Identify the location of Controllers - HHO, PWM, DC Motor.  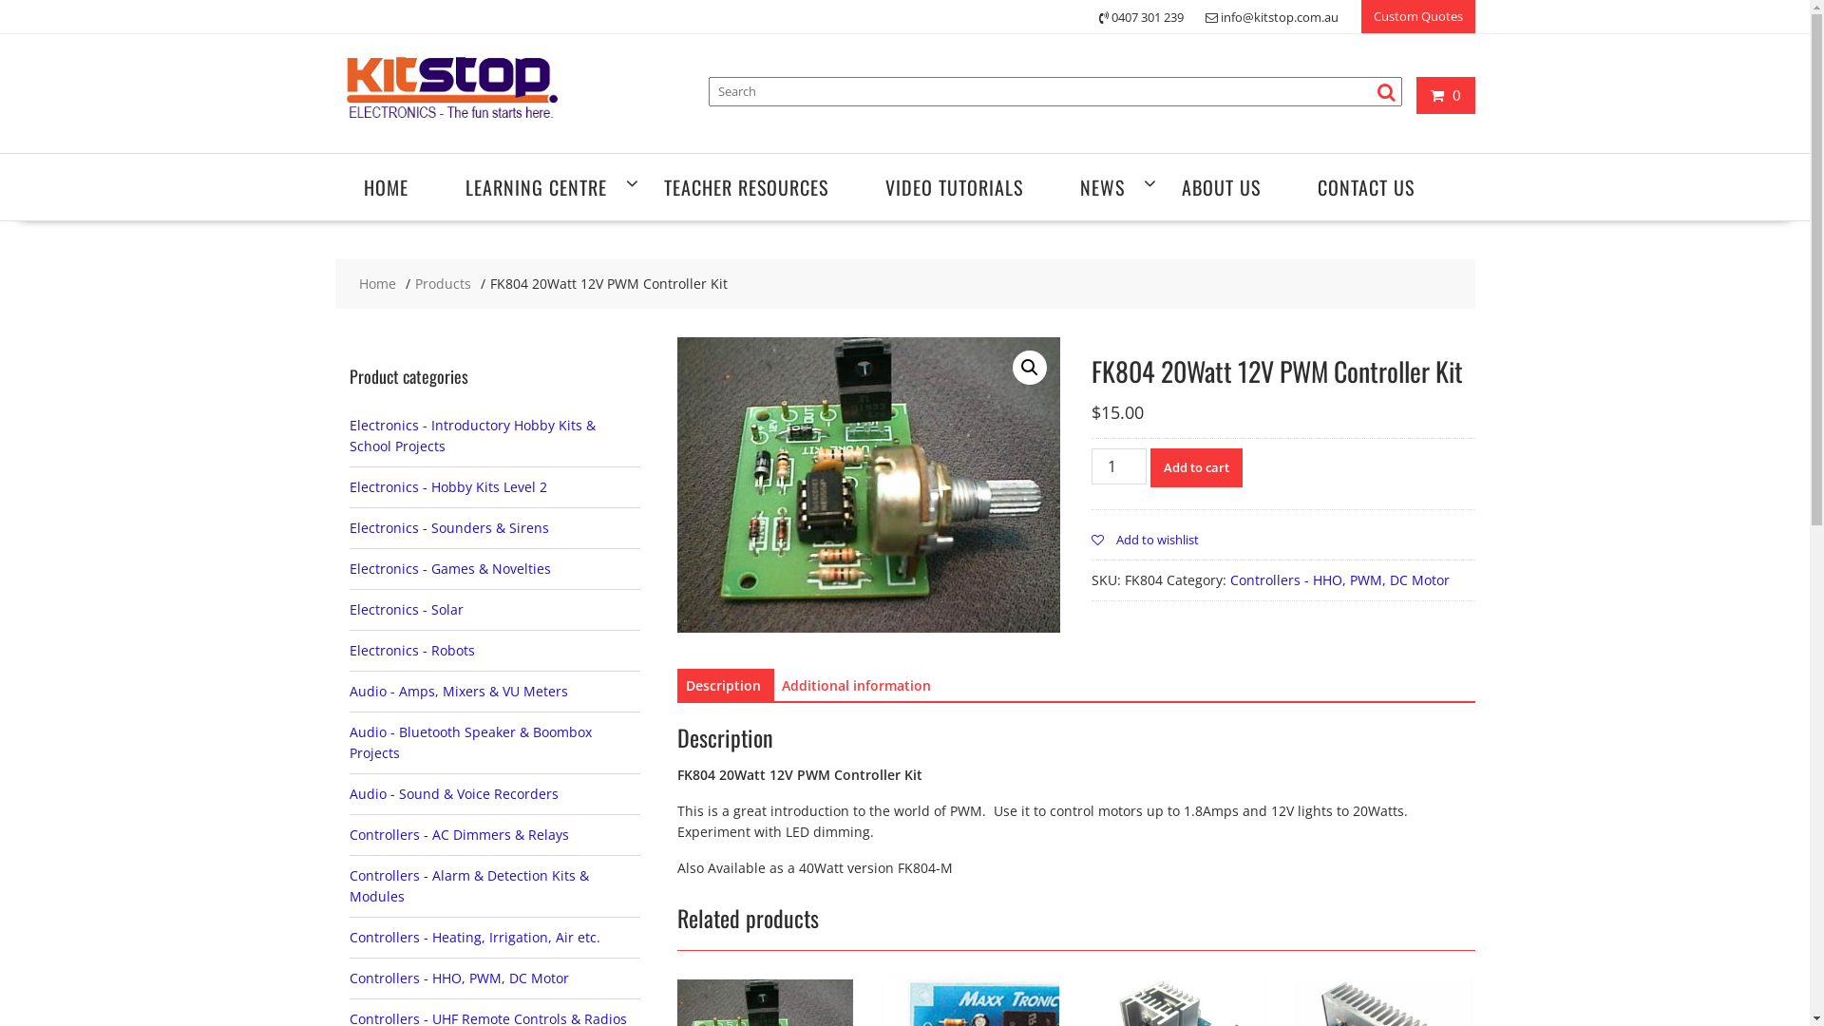
(1339, 579).